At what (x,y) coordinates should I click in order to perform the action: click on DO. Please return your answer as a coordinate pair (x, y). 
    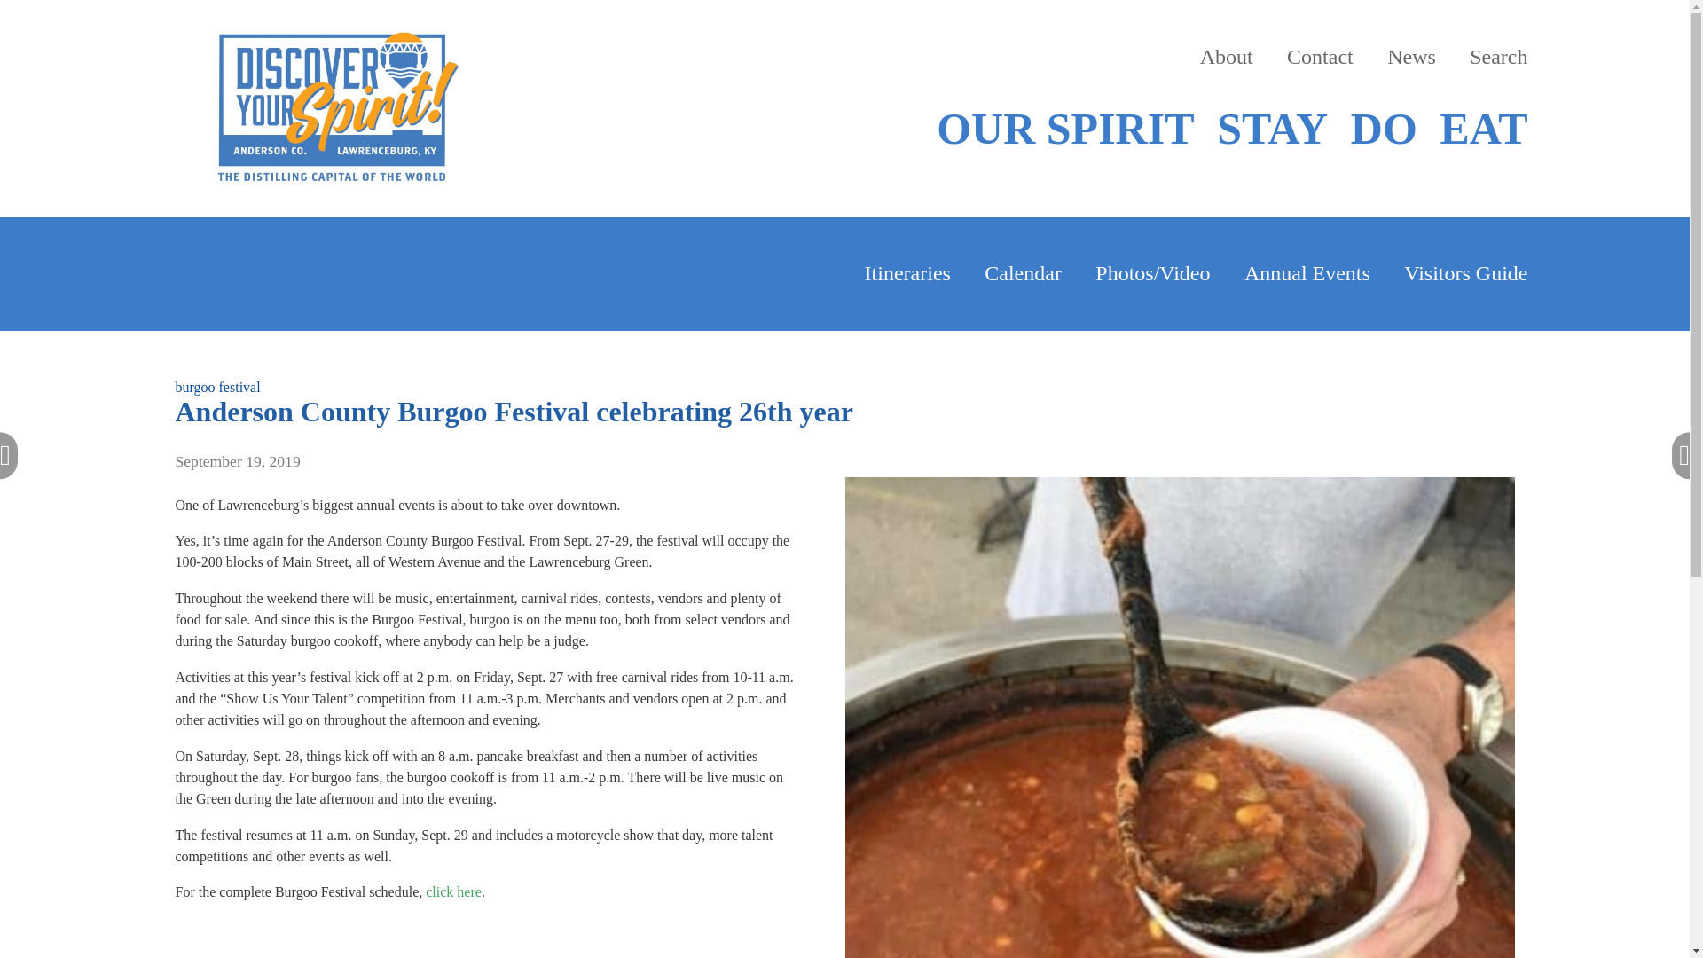
    Looking at the image, I should click on (1384, 129).